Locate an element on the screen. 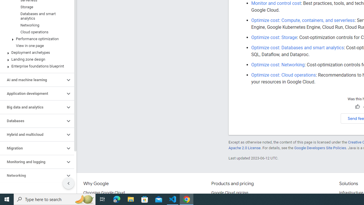 This screenshot has width=364, height=205. Monitoring and logging is located at coordinates (32, 162).